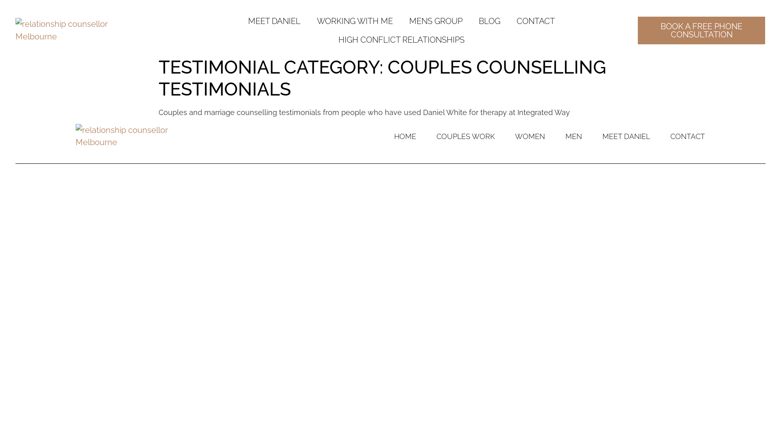 The height and width of the screenshot is (439, 781). What do you see at coordinates (490, 21) in the screenshot?
I see `BLOG` at bounding box center [490, 21].